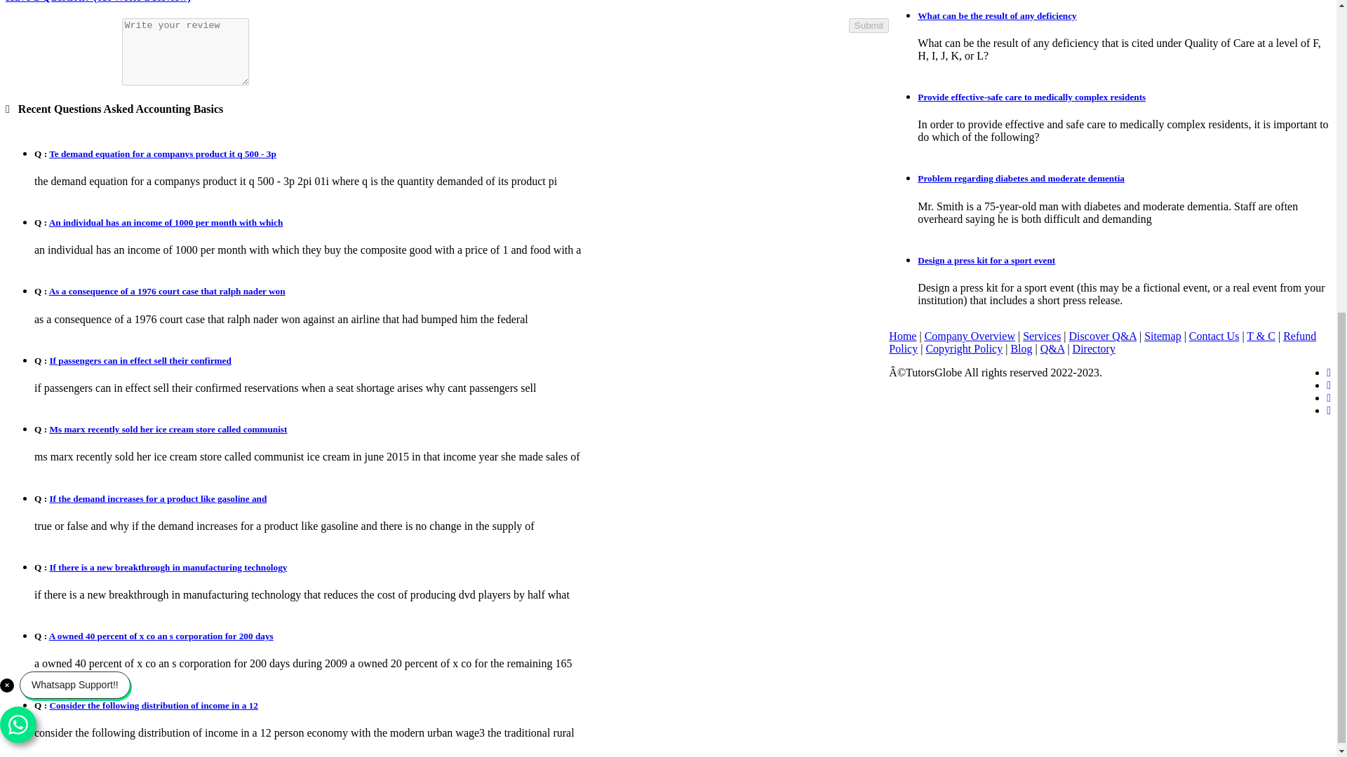 Image resolution: width=1347 pixels, height=757 pixels. I want to click on Copyright Policy, so click(964, 349).